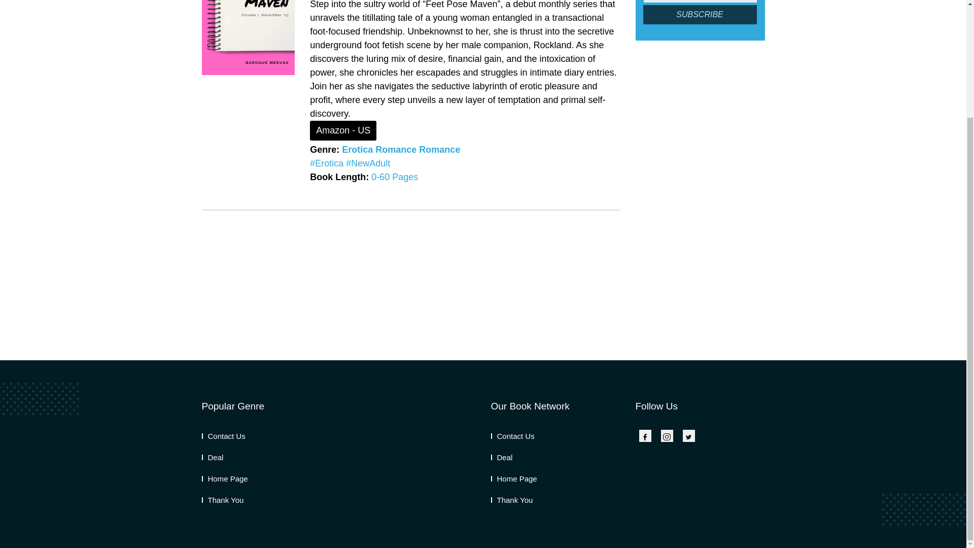 The image size is (974, 548). Describe the element at coordinates (379, 149) in the screenshot. I see `Erotica Romance` at that location.